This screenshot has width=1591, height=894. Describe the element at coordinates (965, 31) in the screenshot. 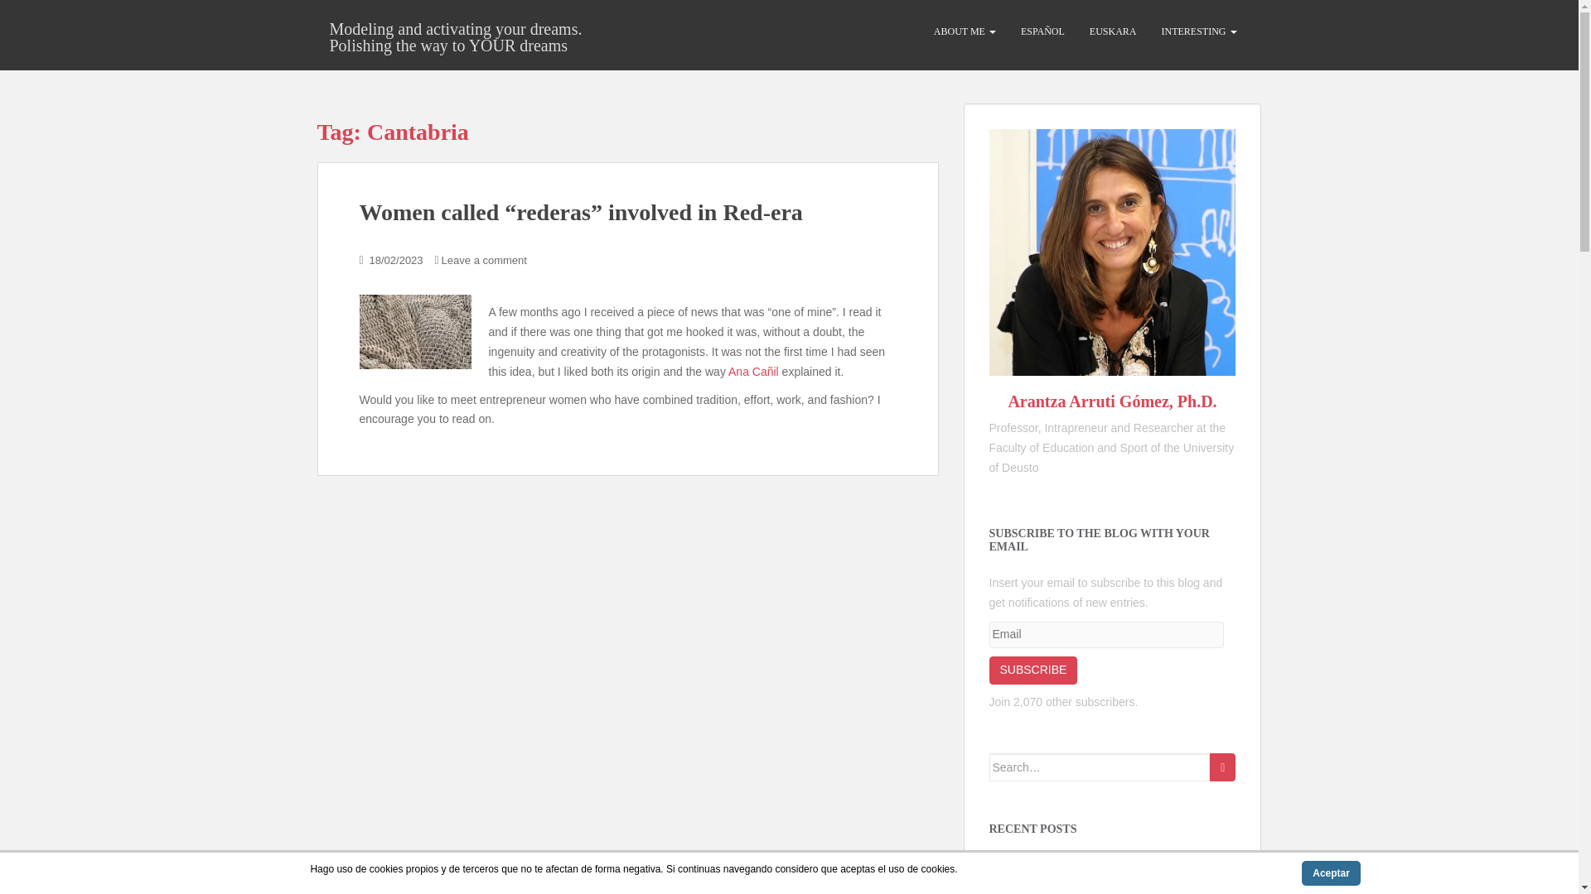

I see `ABOUT ME` at that location.